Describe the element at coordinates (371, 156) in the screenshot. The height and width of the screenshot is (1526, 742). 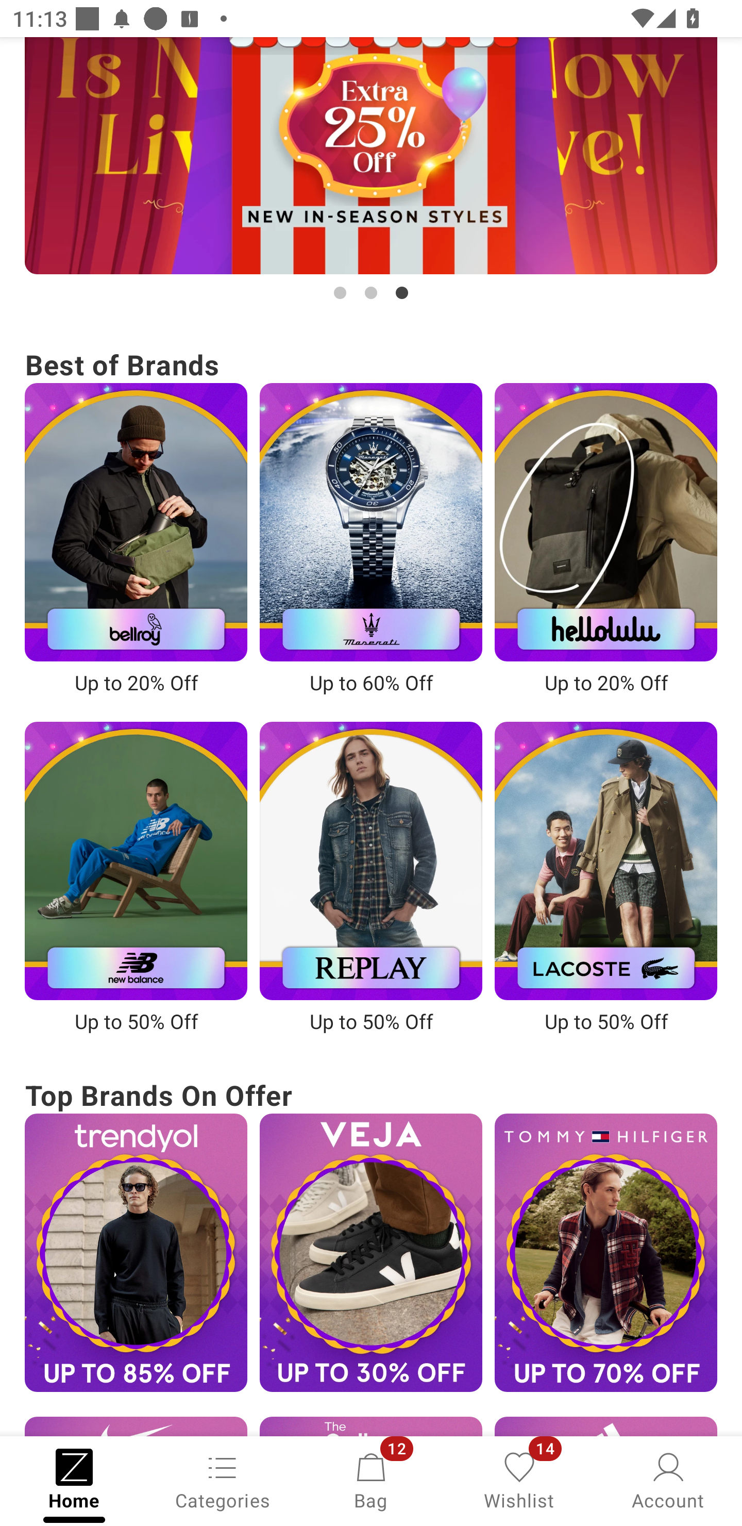
I see `Campaign banner` at that location.